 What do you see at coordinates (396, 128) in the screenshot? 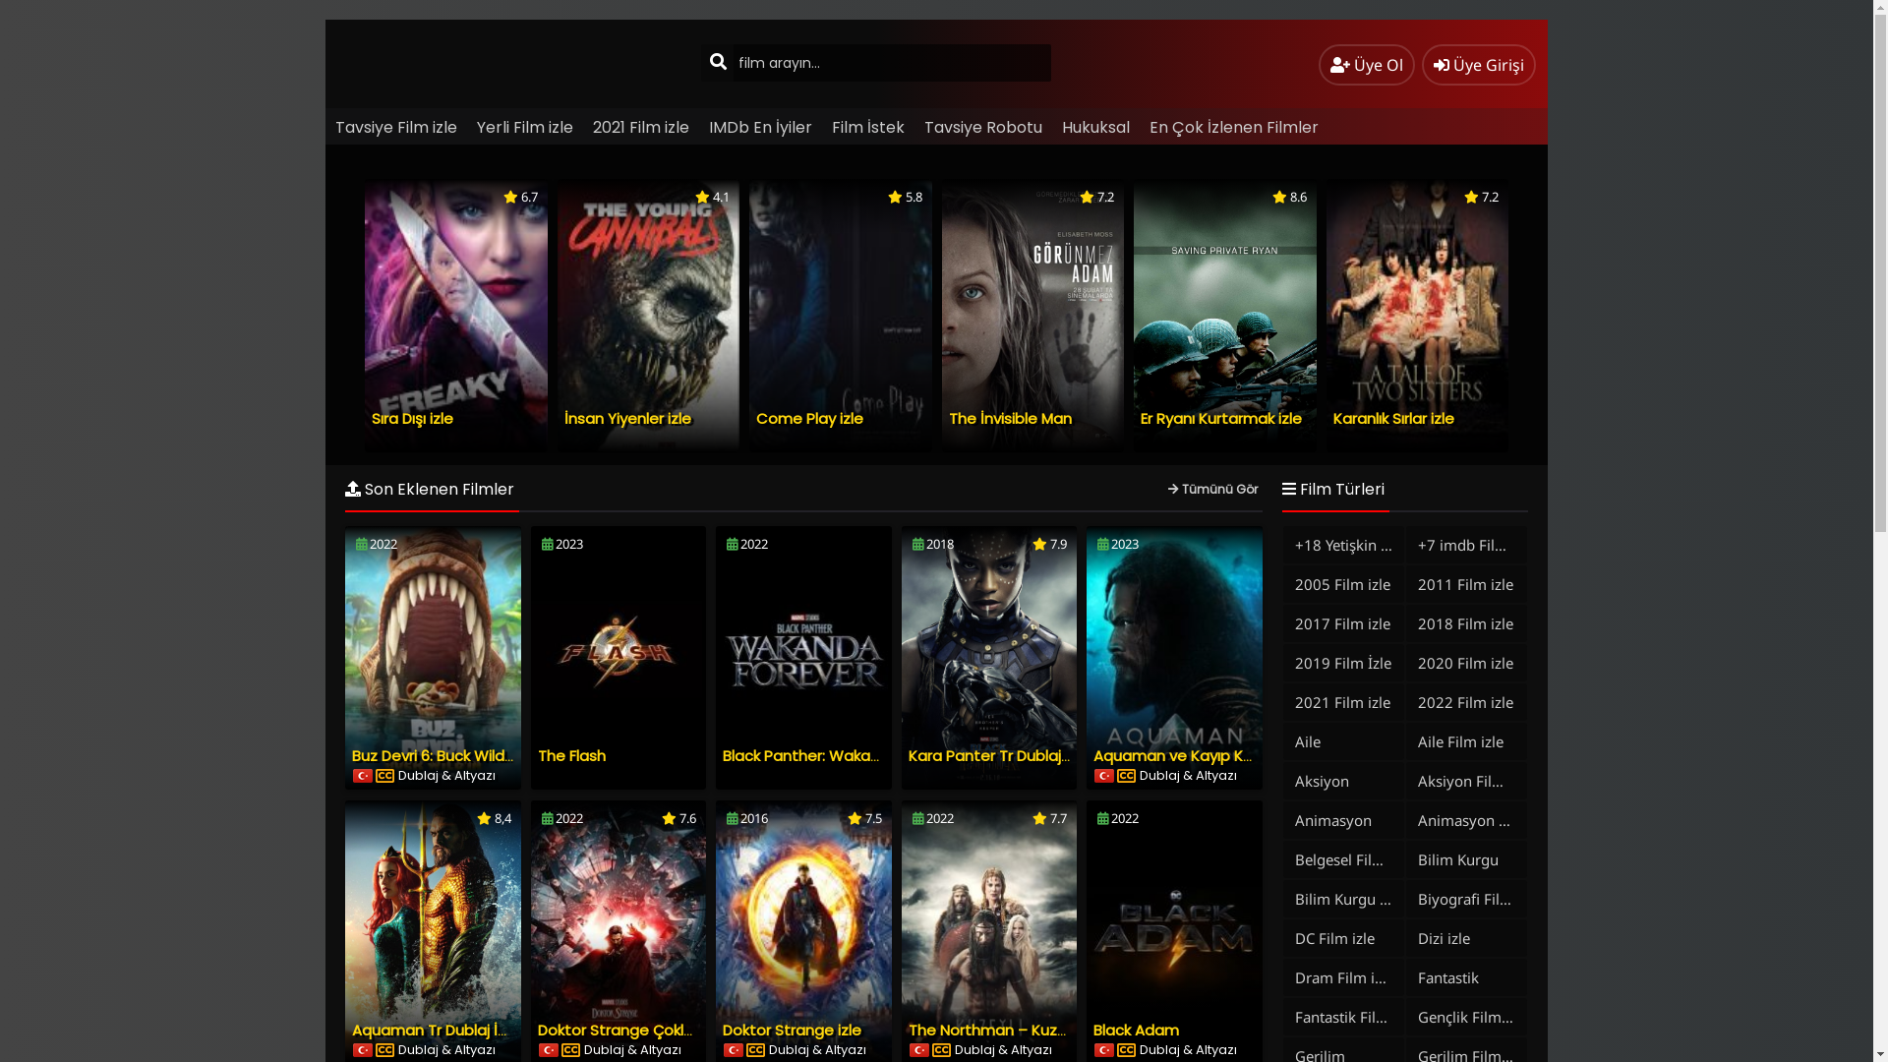
I see `Tavsiye Film izle` at bounding box center [396, 128].